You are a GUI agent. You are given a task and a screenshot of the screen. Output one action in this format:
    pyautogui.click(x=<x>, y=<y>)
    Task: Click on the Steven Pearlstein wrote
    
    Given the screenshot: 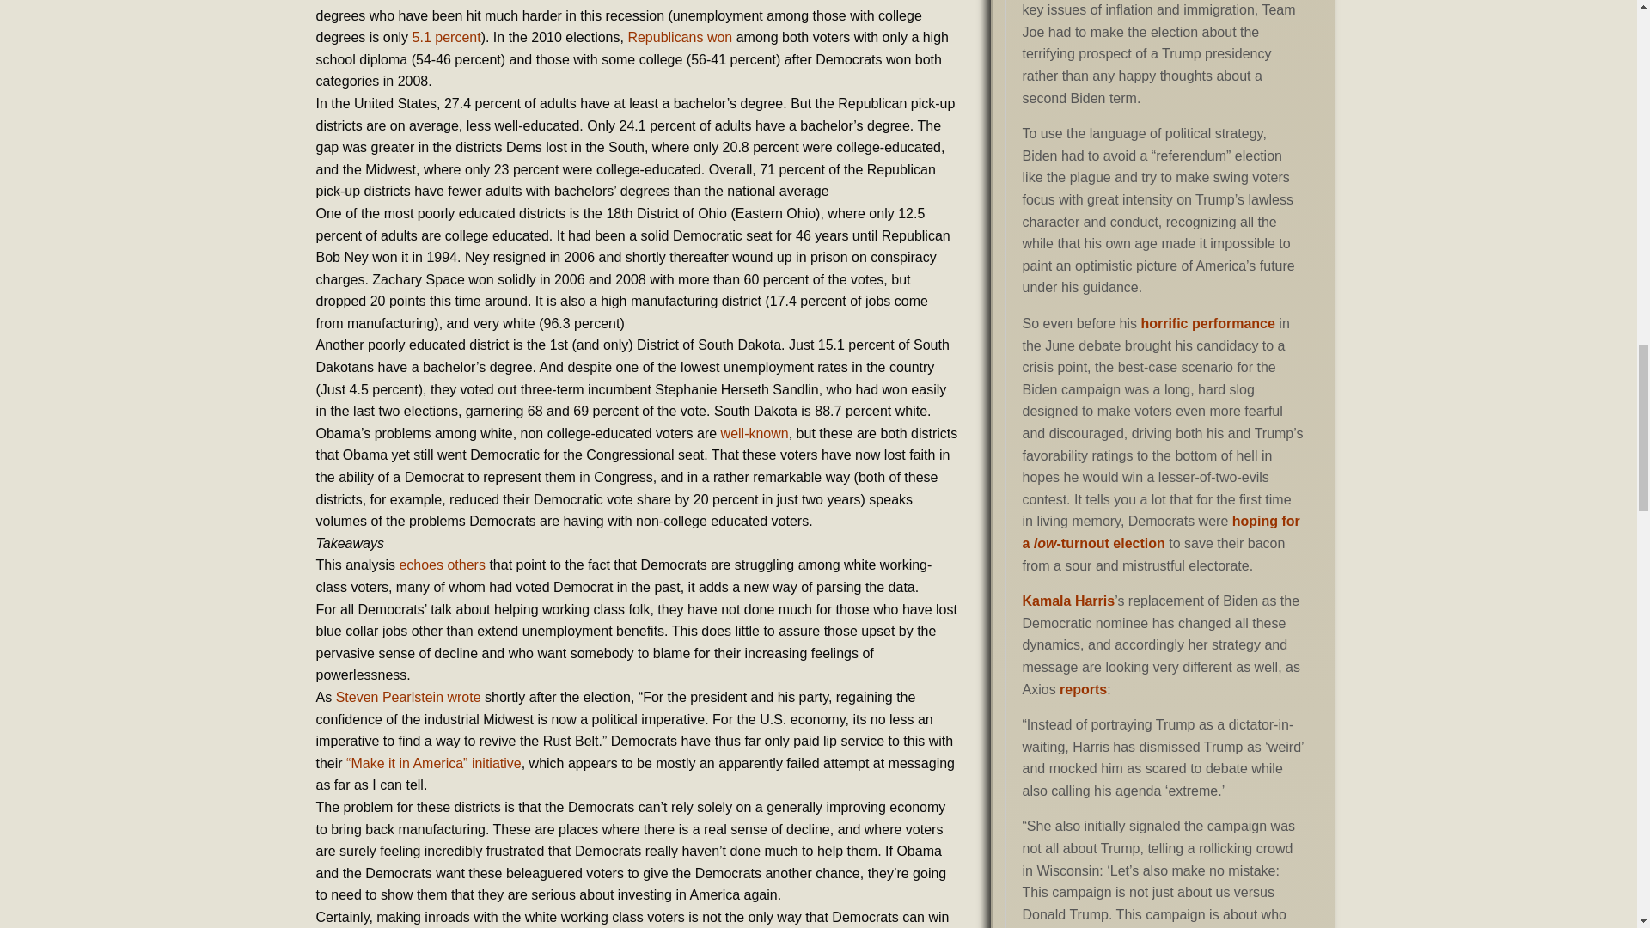 What is the action you would take?
    pyautogui.click(x=409, y=697)
    